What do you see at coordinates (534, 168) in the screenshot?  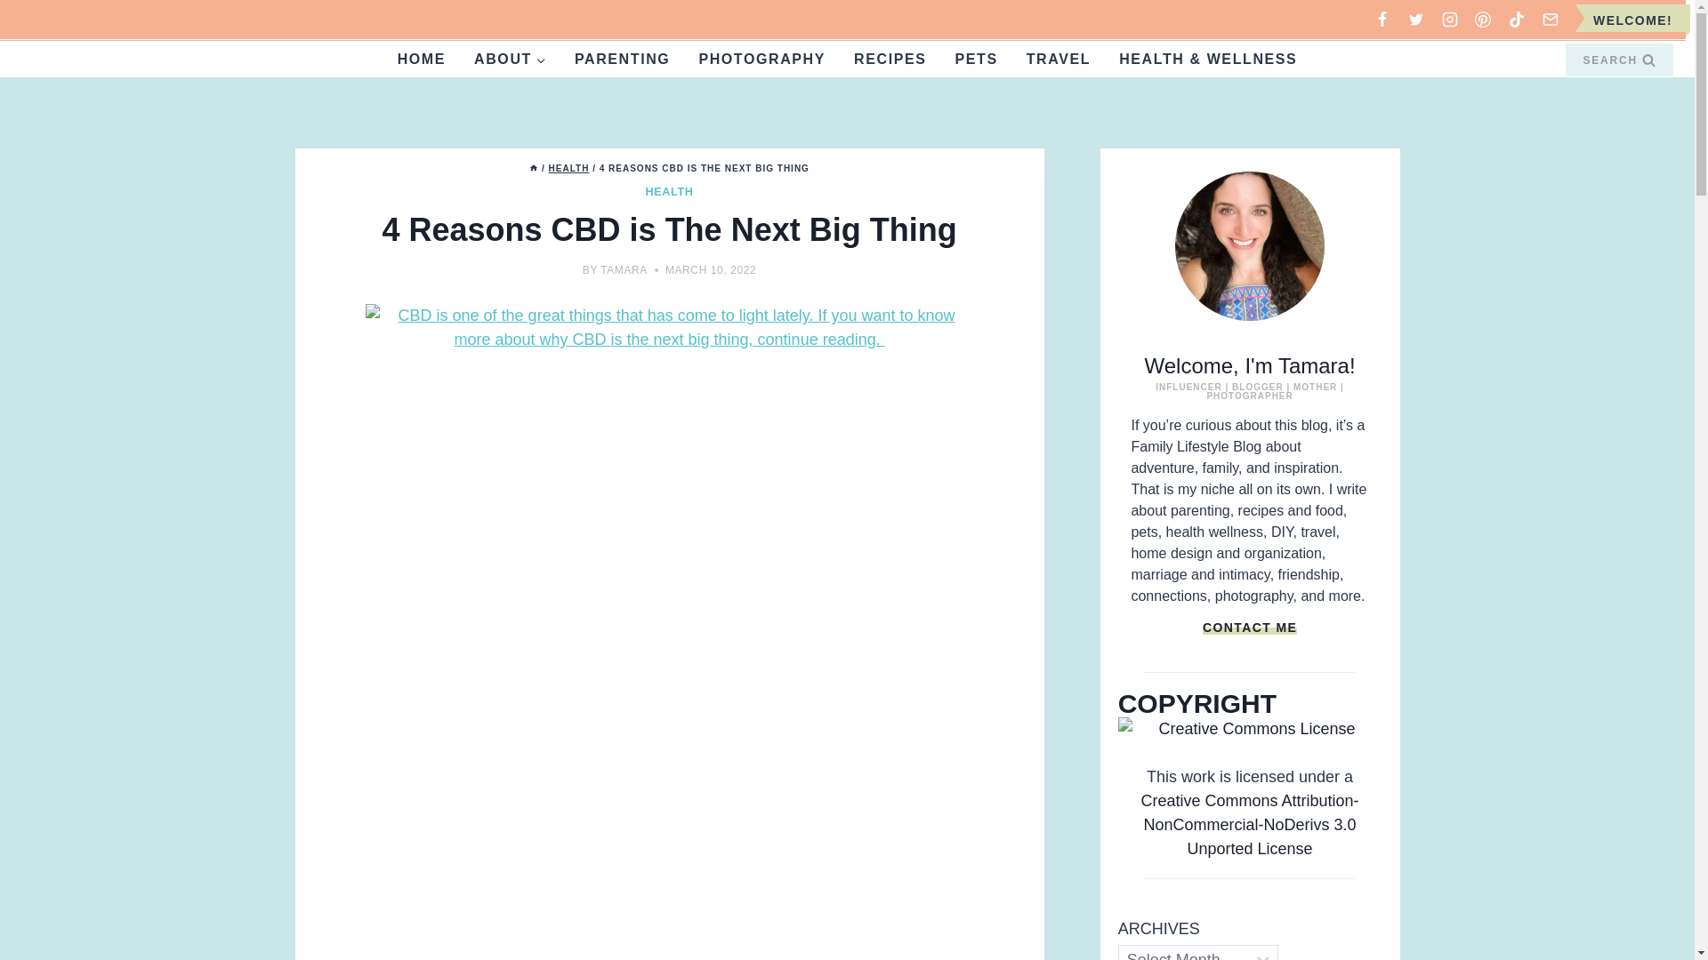 I see `Home` at bounding box center [534, 168].